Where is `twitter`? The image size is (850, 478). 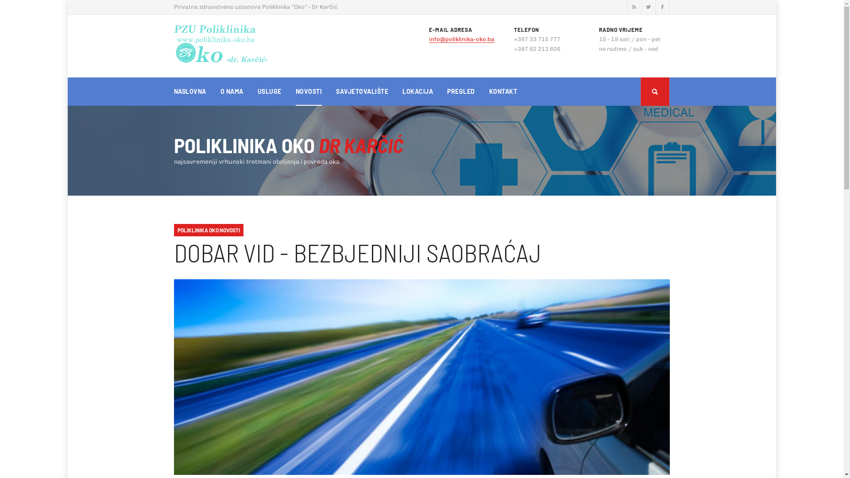 twitter is located at coordinates (648, 7).